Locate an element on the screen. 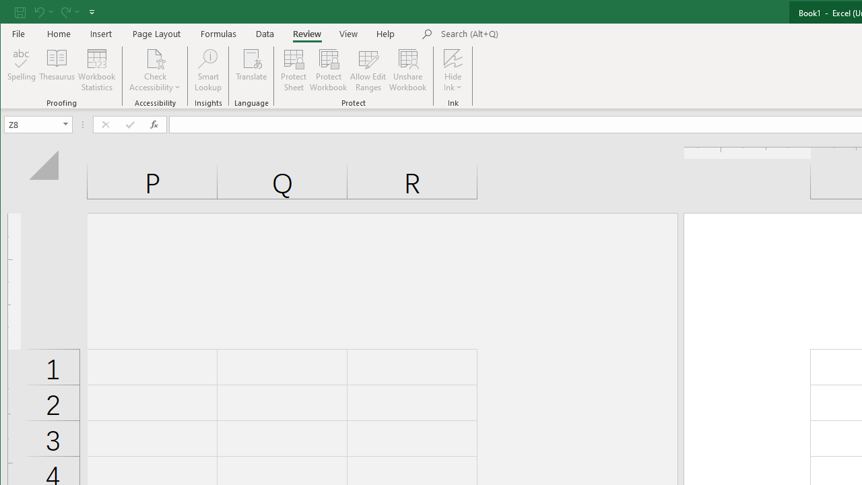 The height and width of the screenshot is (485, 862). Workbook Statistics is located at coordinates (97, 70).